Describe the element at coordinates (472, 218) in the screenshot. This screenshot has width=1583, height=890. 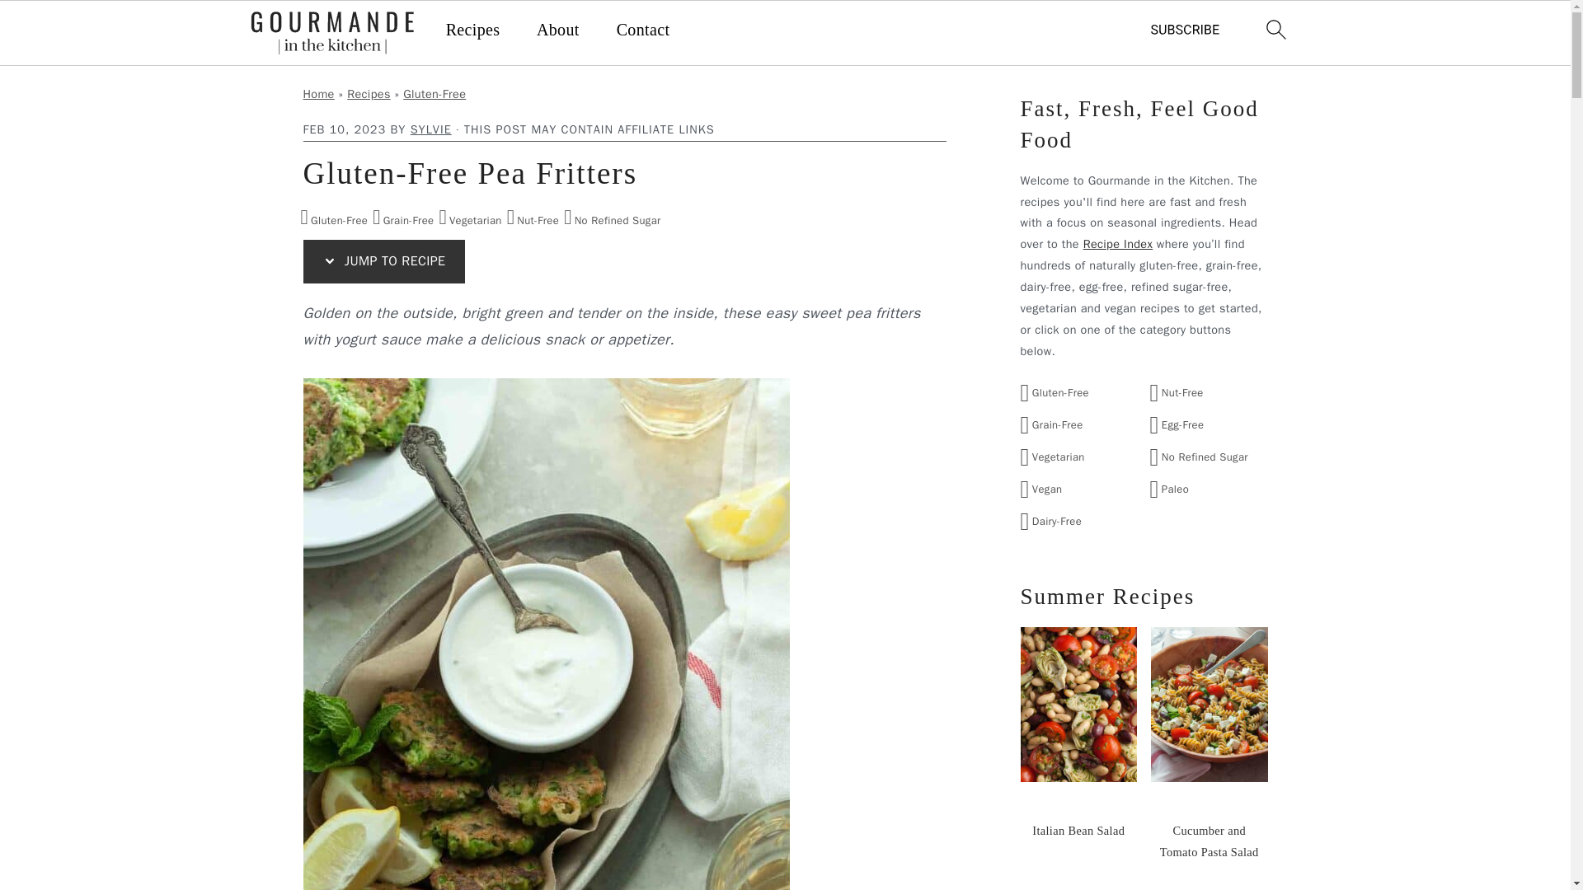
I see `Vegetarian` at that location.